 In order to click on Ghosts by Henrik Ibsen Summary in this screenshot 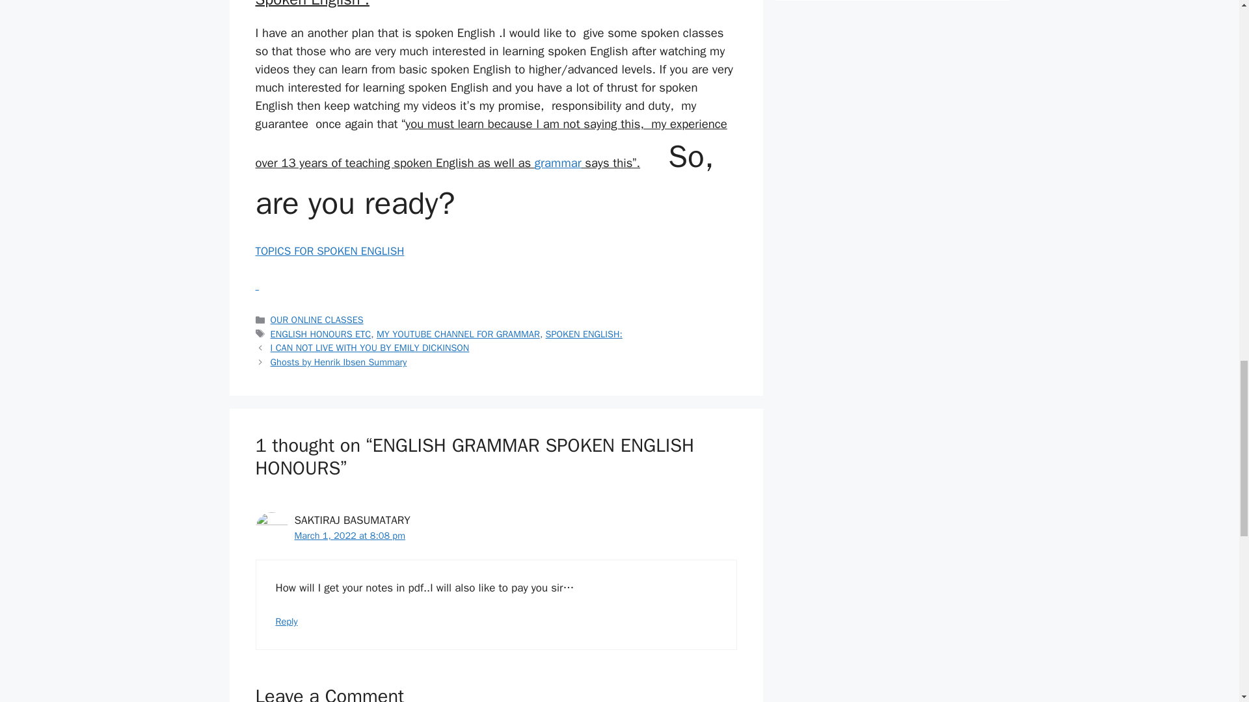, I will do `click(338, 361)`.